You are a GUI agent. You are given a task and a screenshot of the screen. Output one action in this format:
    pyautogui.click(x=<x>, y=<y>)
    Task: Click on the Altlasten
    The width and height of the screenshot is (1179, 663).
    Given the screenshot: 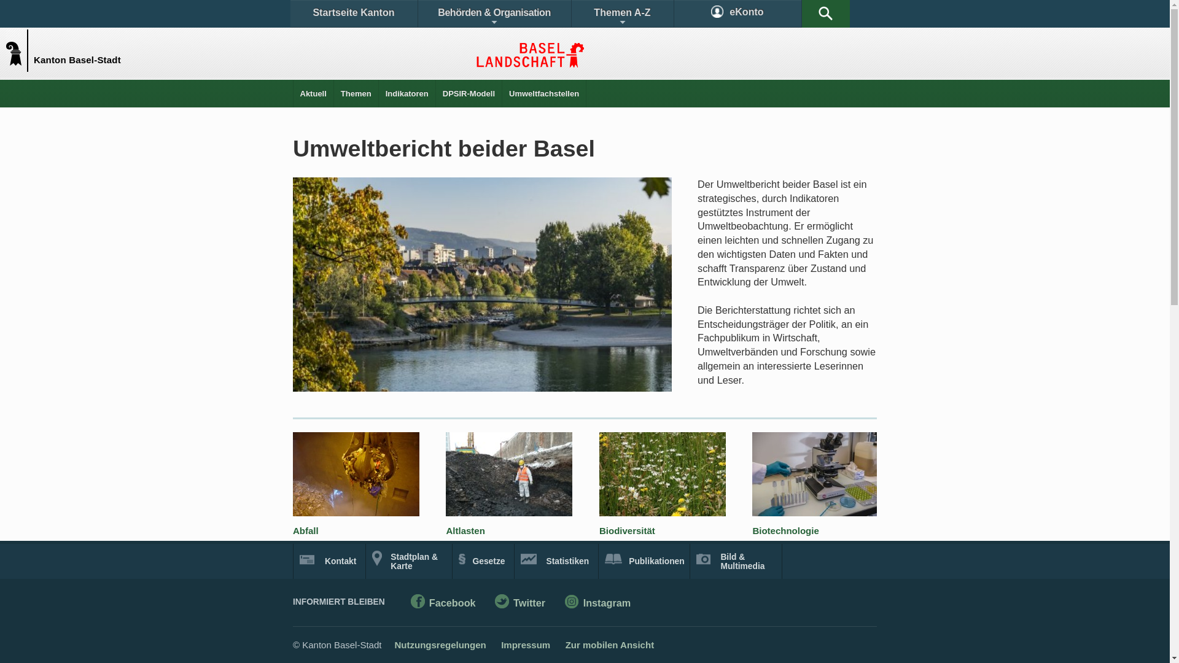 What is the action you would take?
    pyautogui.click(x=465, y=530)
    